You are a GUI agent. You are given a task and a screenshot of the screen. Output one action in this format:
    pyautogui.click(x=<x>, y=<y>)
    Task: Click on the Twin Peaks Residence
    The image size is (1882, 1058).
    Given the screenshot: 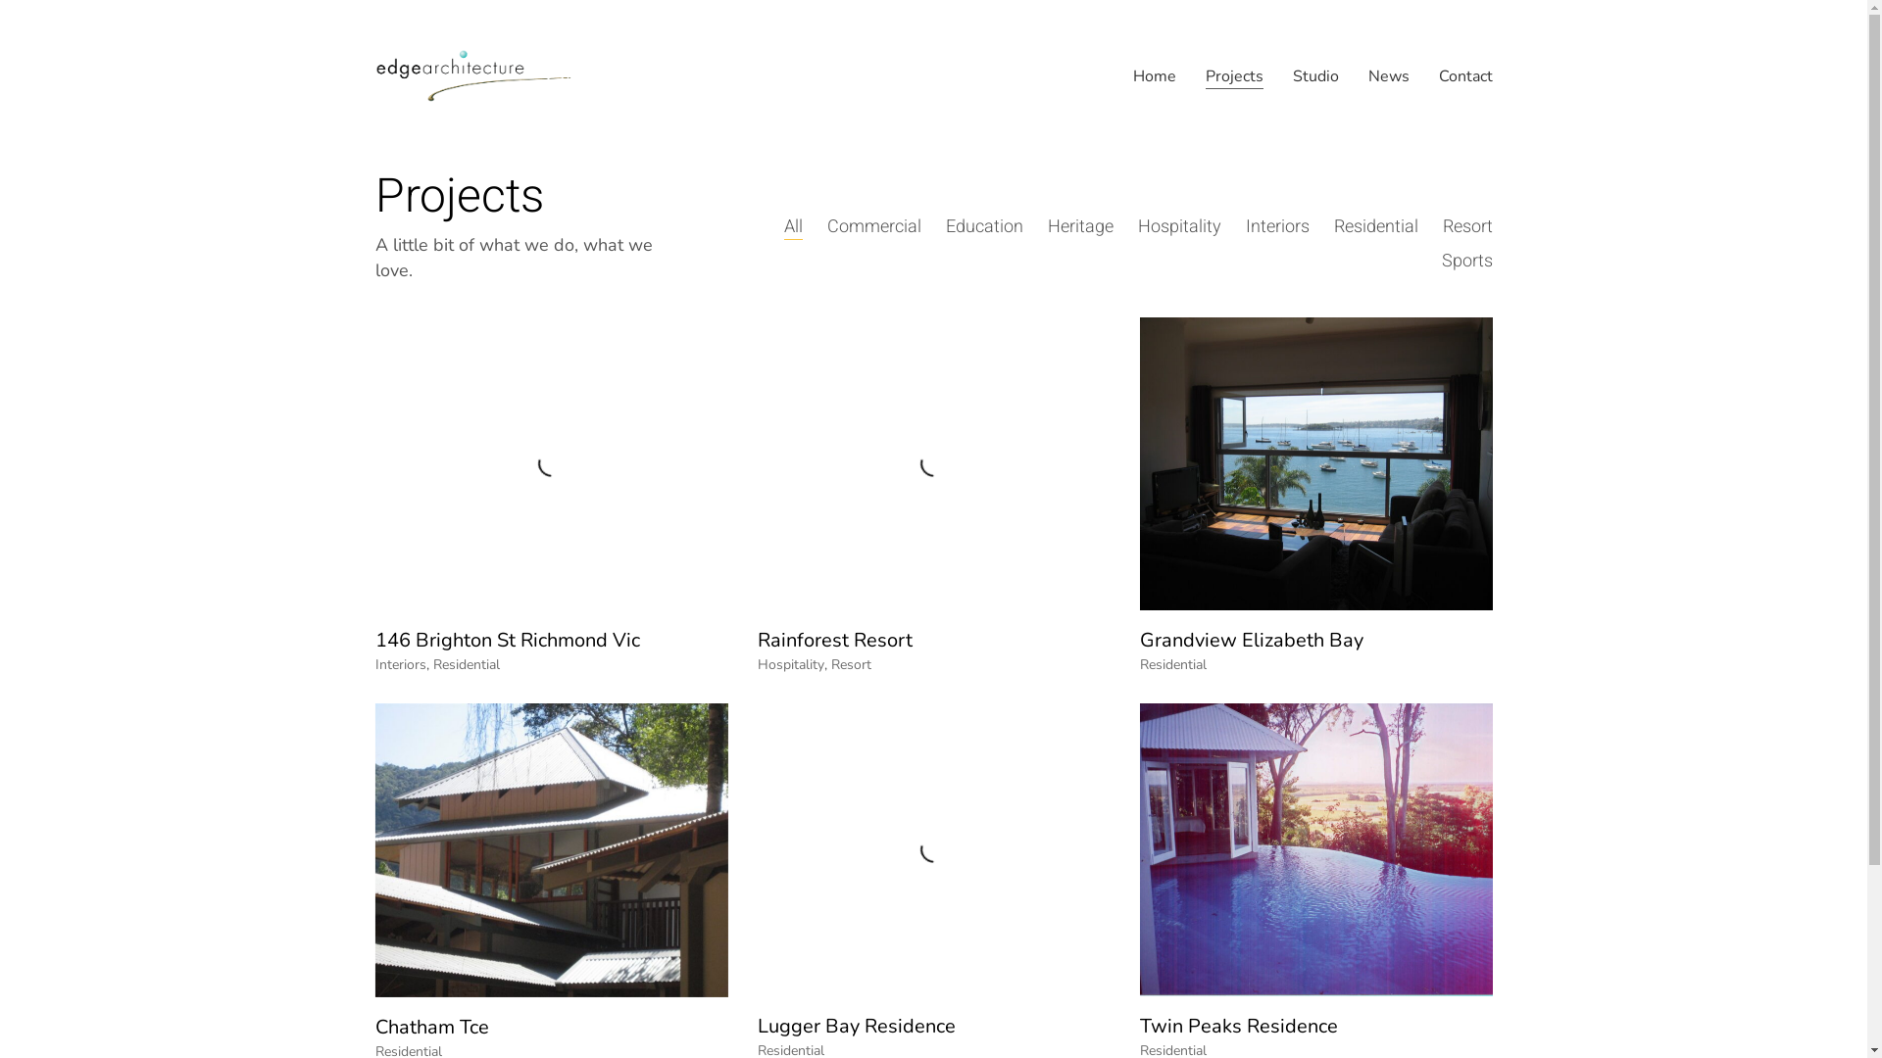 What is the action you would take?
    pyautogui.click(x=1238, y=1027)
    